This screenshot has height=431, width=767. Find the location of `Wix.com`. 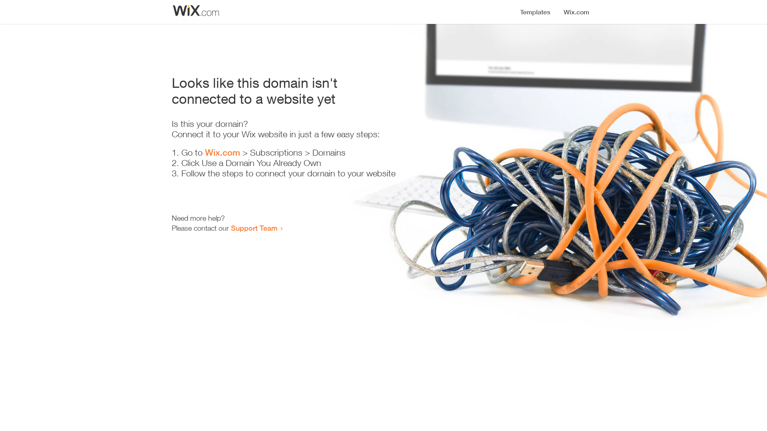

Wix.com is located at coordinates (223, 152).